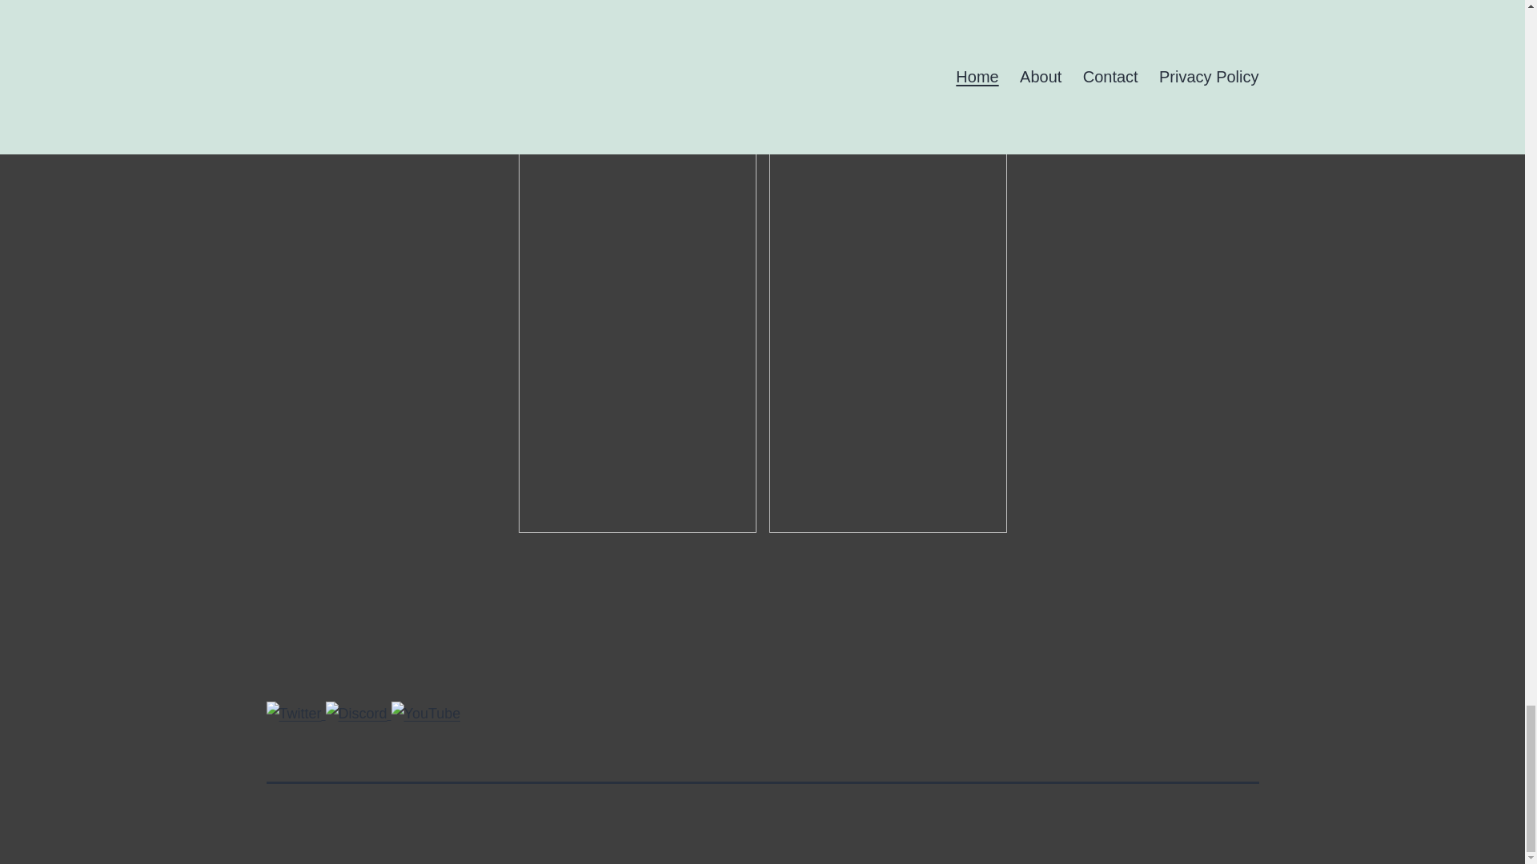 The width and height of the screenshot is (1537, 864). I want to click on Twitter, so click(293, 714).